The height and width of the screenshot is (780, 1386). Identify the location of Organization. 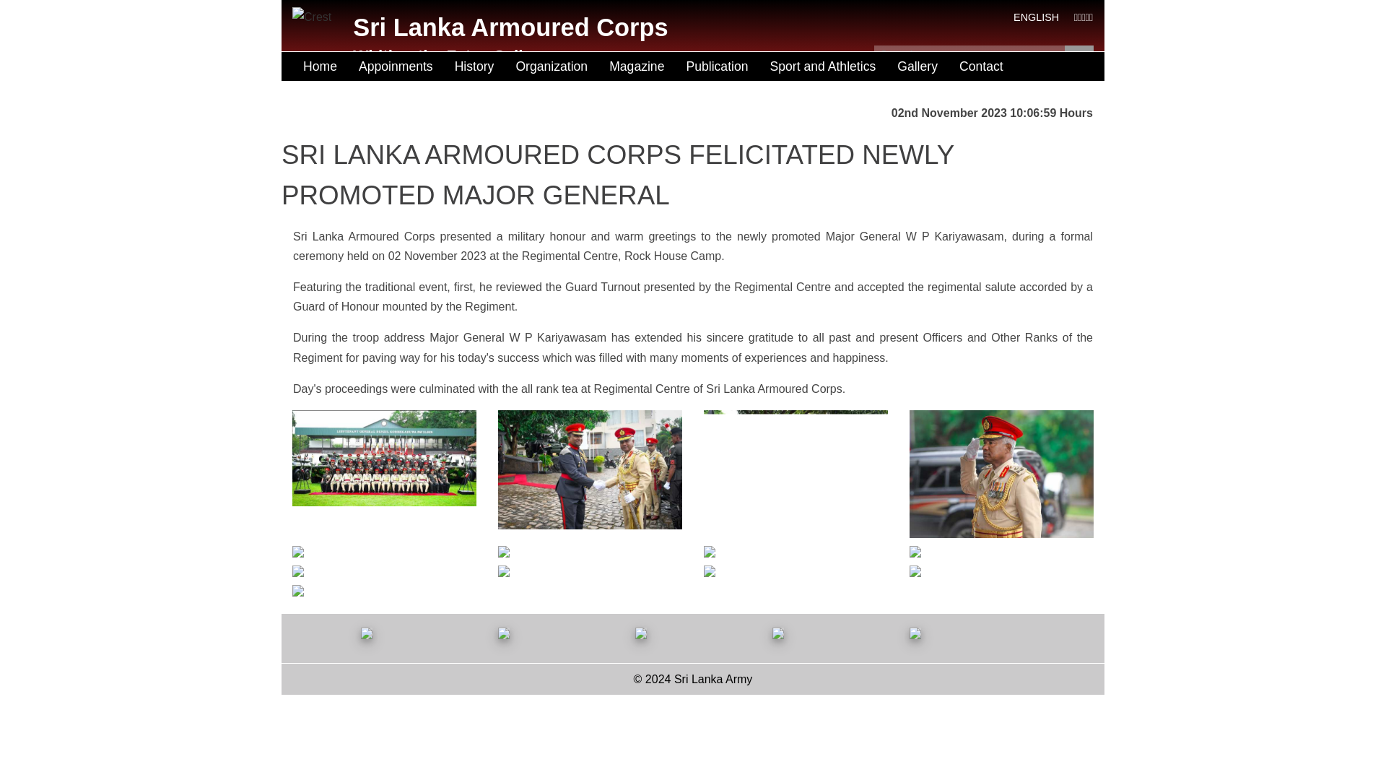
(552, 66).